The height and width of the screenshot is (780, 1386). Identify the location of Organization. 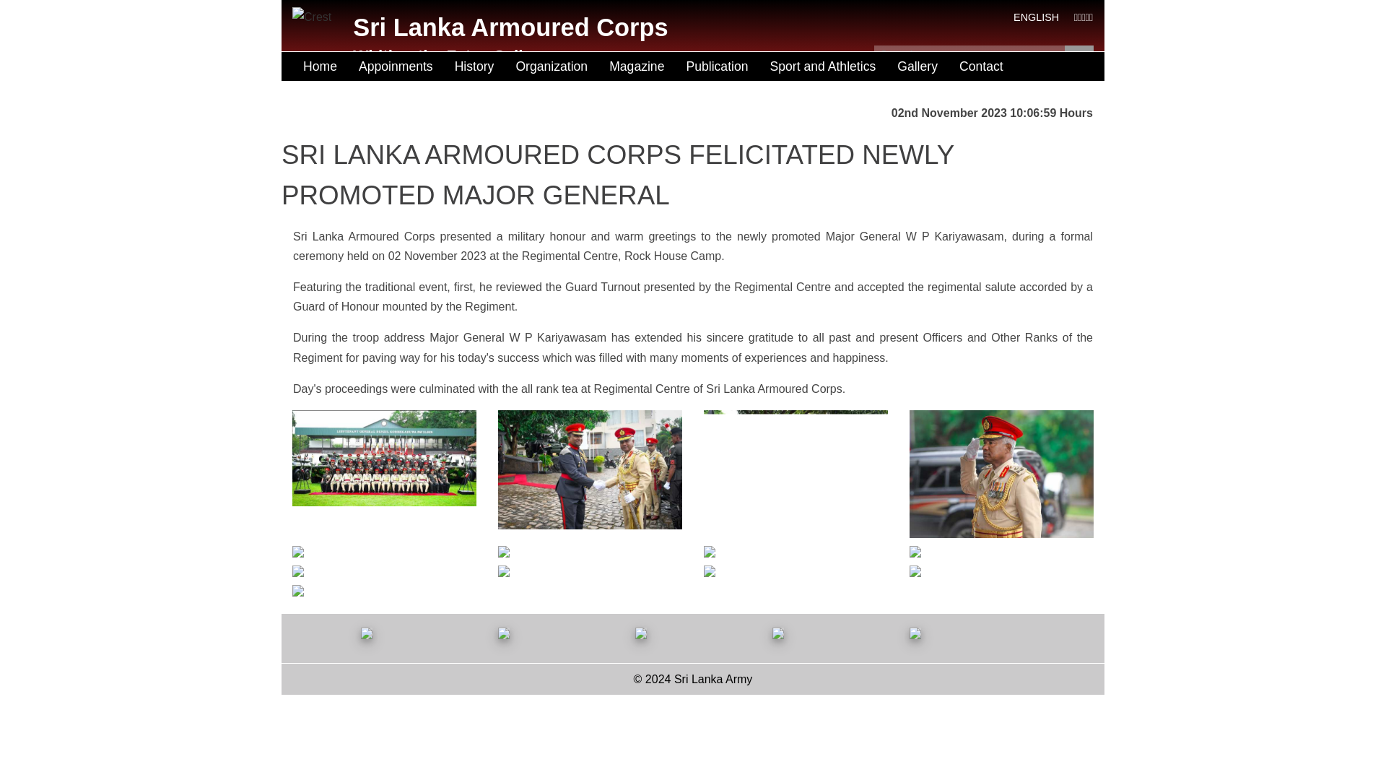
(552, 66).